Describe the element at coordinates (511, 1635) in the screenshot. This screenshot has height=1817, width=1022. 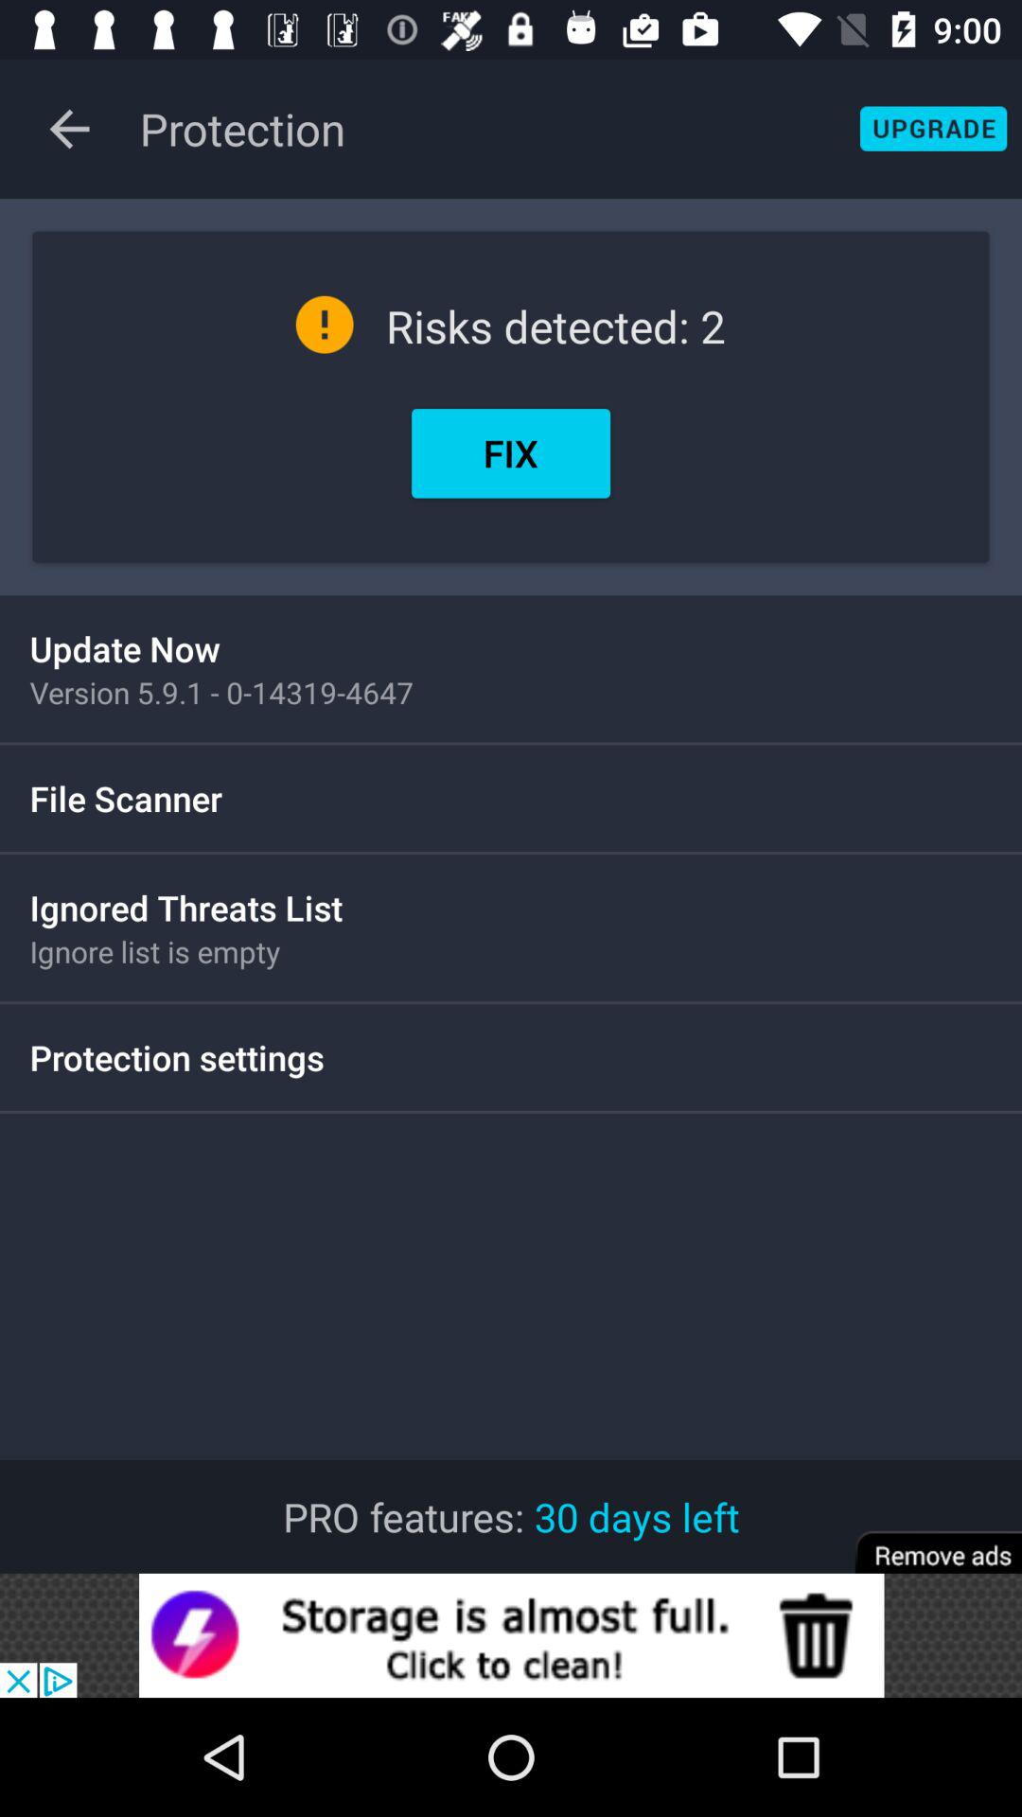
I see `click advertisement` at that location.